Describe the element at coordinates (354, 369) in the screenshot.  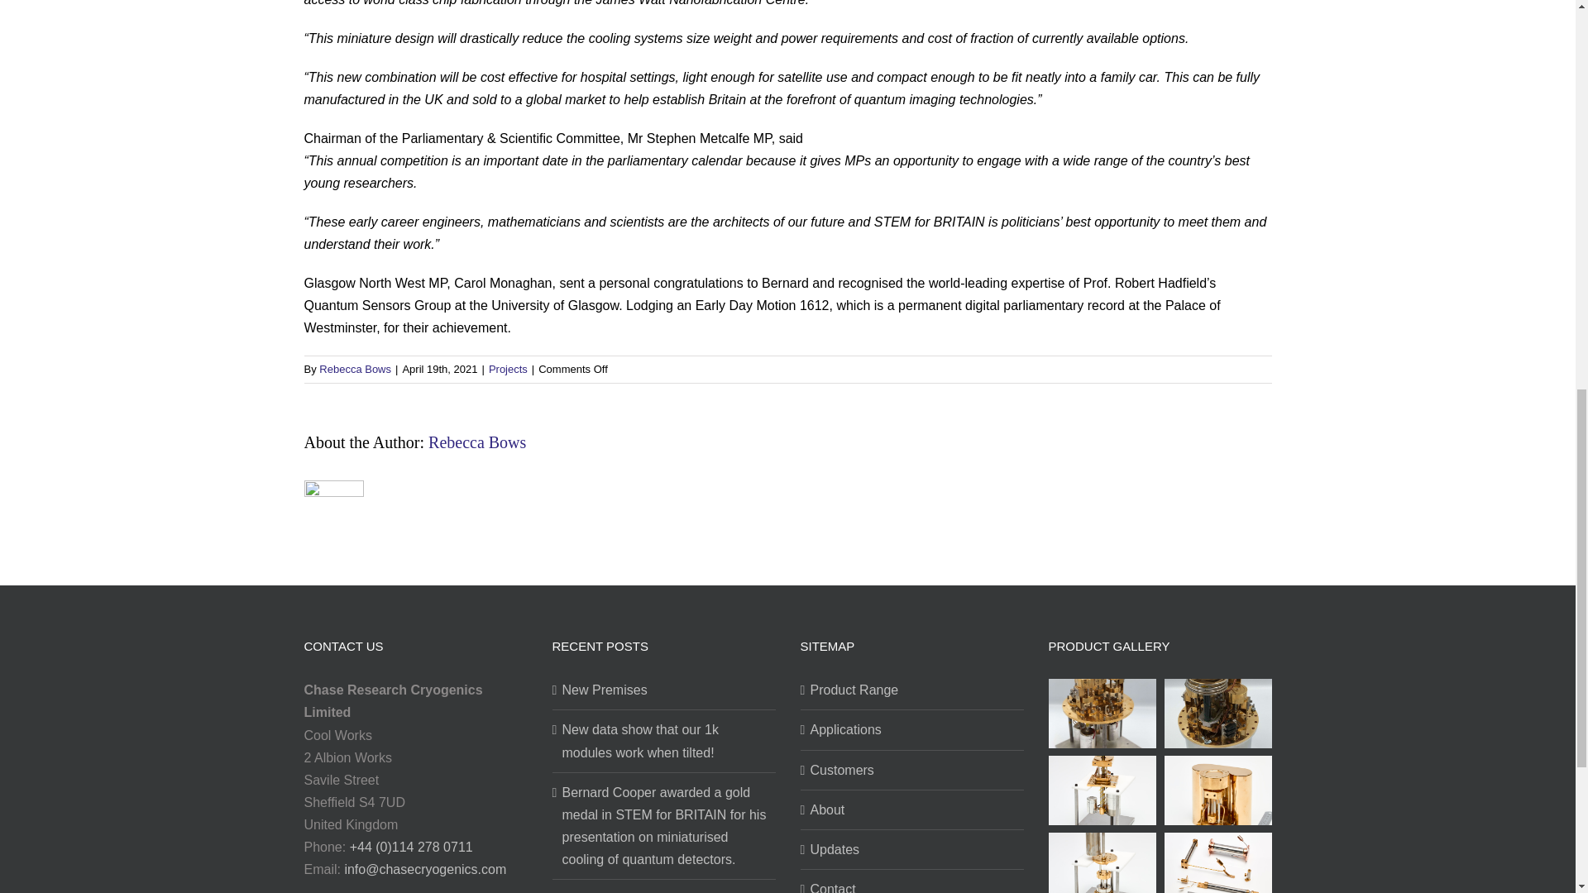
I see `Posts by Rebecca Bows` at that location.